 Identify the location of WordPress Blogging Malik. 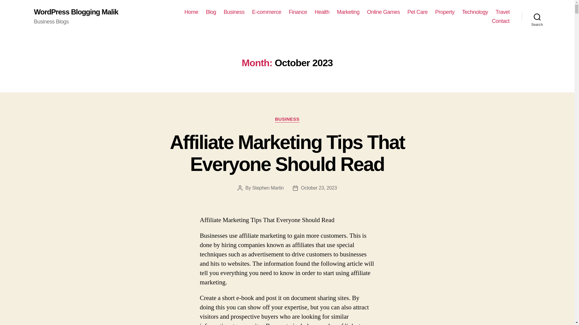
(76, 12).